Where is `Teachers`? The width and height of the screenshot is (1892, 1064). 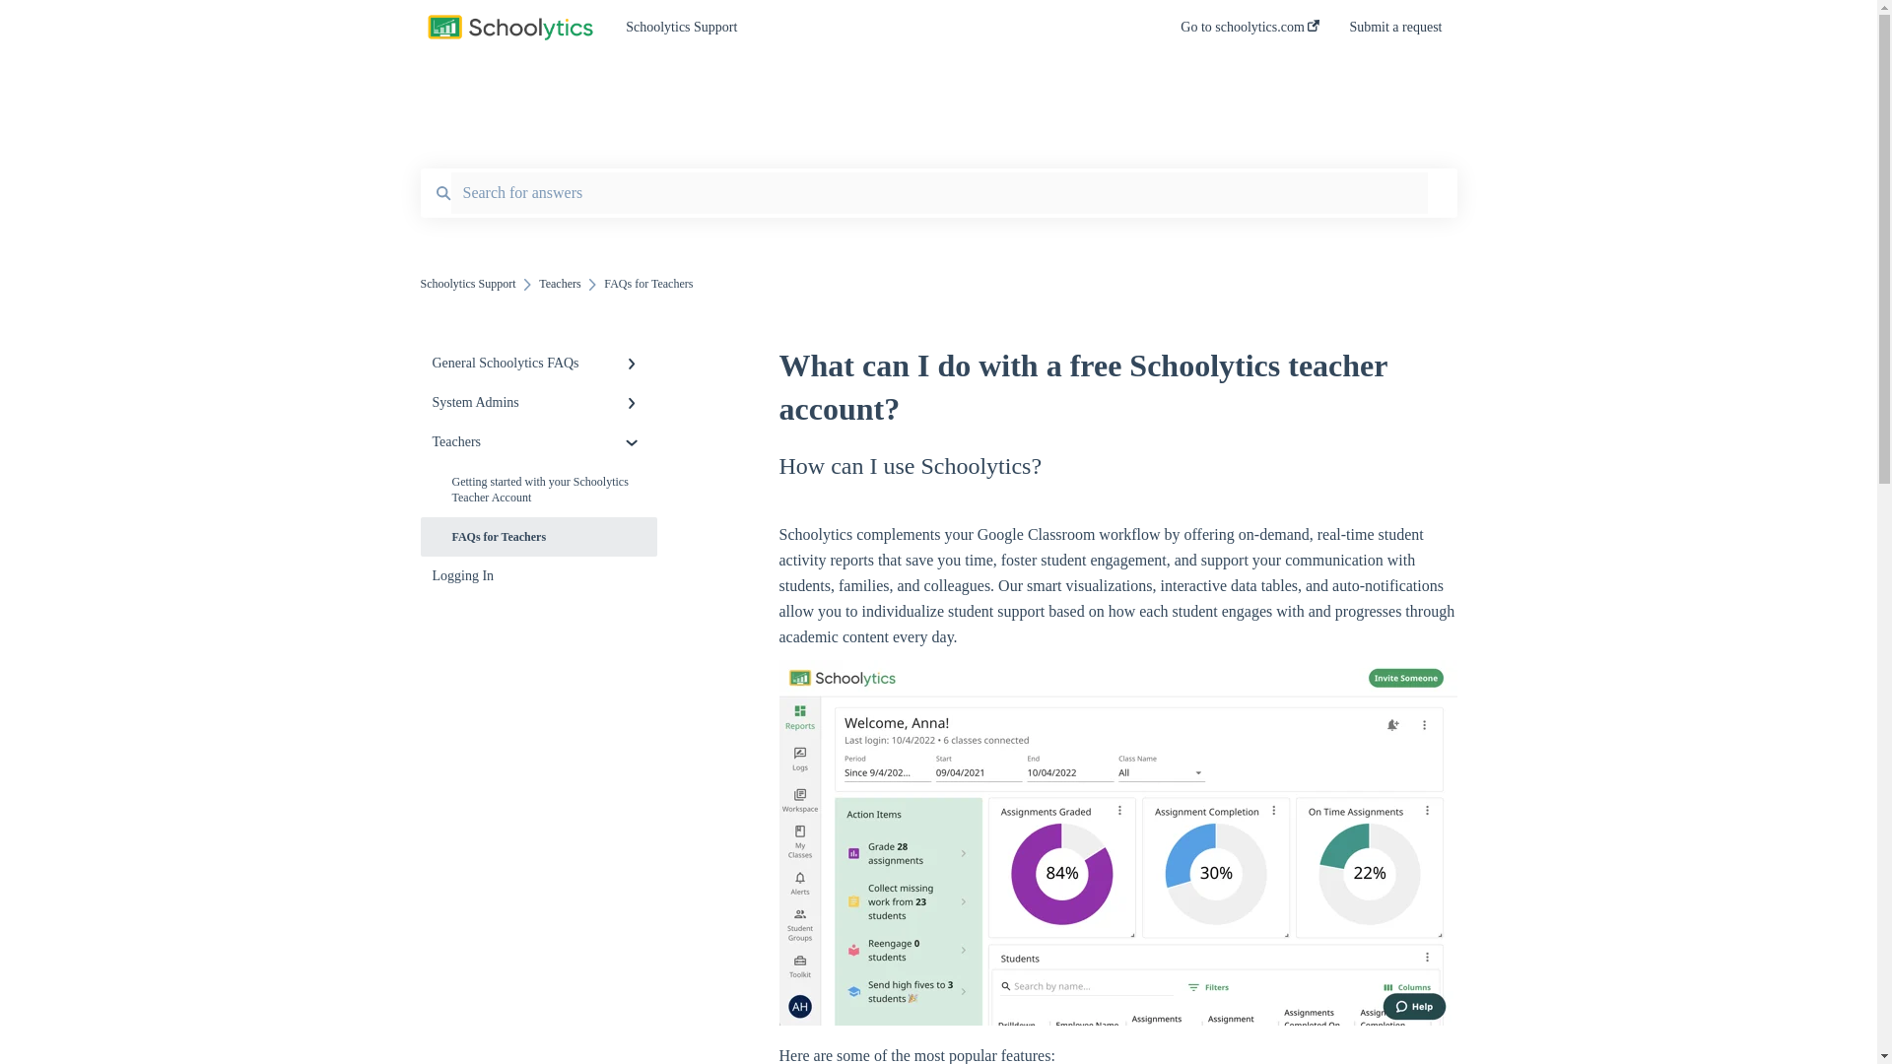
Teachers is located at coordinates (538, 441).